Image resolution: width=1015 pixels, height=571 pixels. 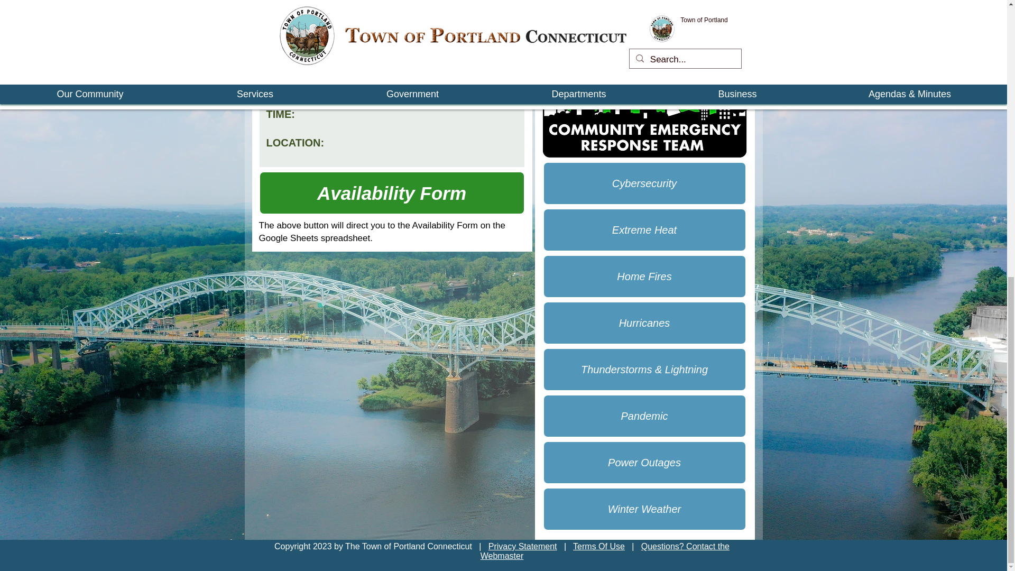 I want to click on Privacy Statement, so click(x=522, y=546).